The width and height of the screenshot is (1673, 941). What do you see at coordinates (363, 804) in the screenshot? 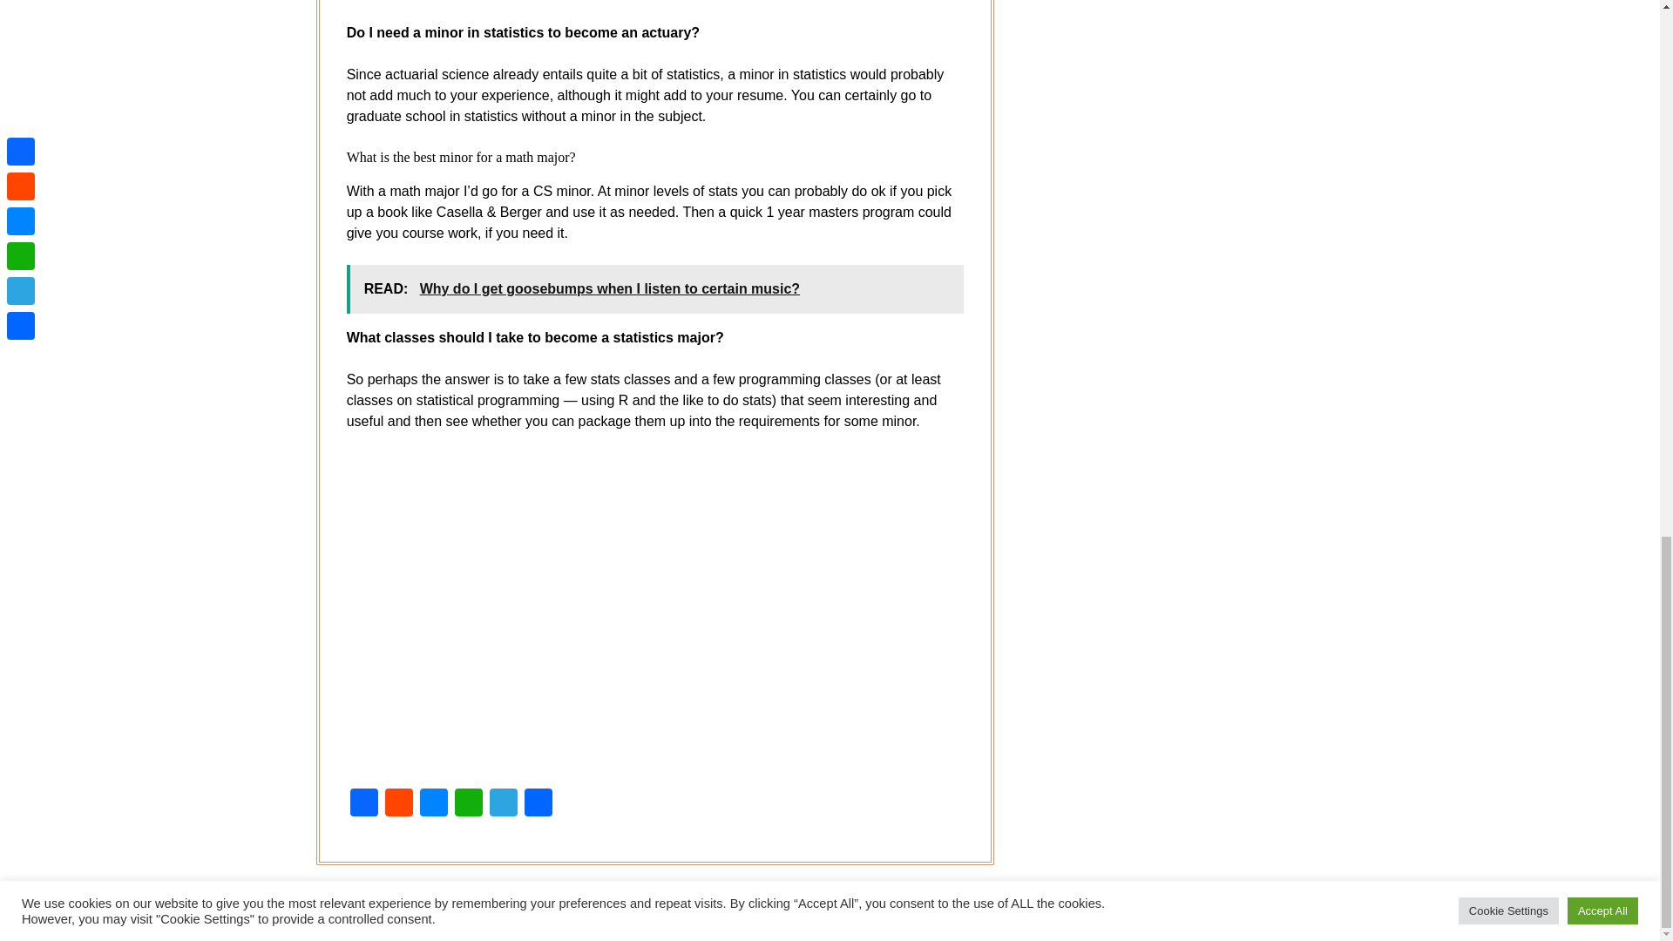
I see `Facebook` at bounding box center [363, 804].